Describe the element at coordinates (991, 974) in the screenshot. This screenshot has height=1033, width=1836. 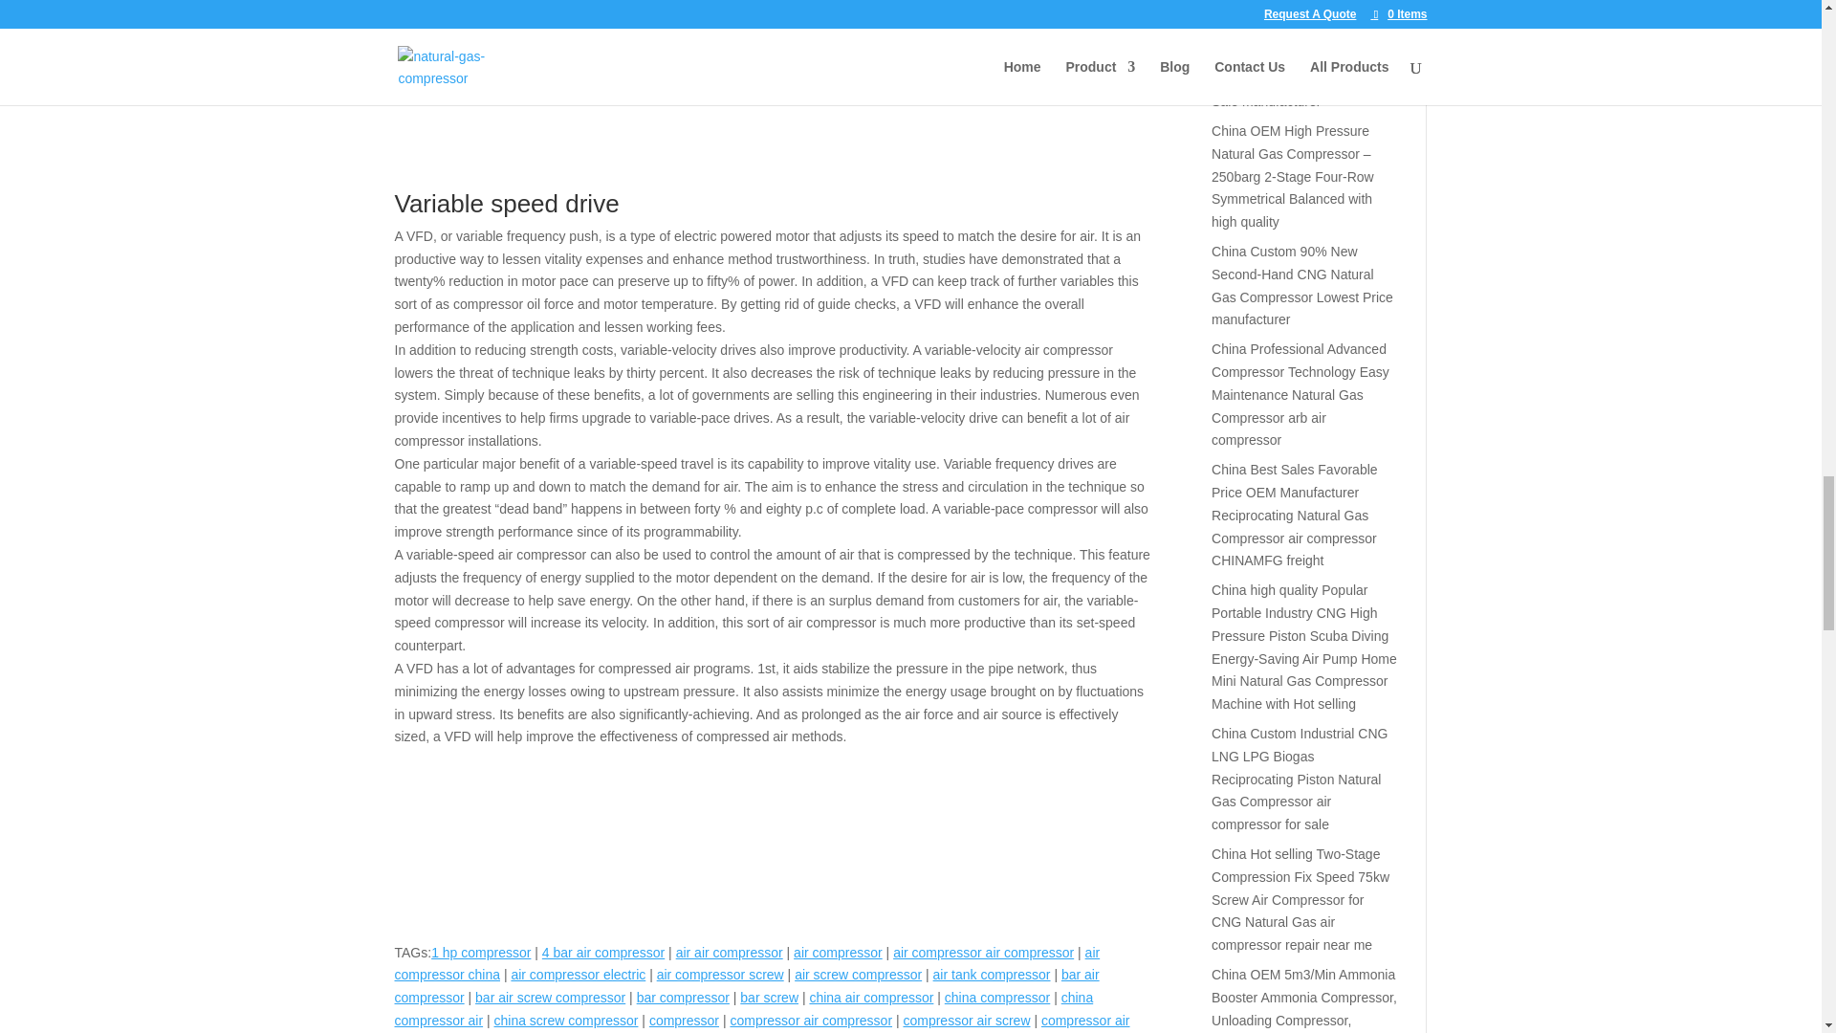
I see `air tank compressor` at that location.